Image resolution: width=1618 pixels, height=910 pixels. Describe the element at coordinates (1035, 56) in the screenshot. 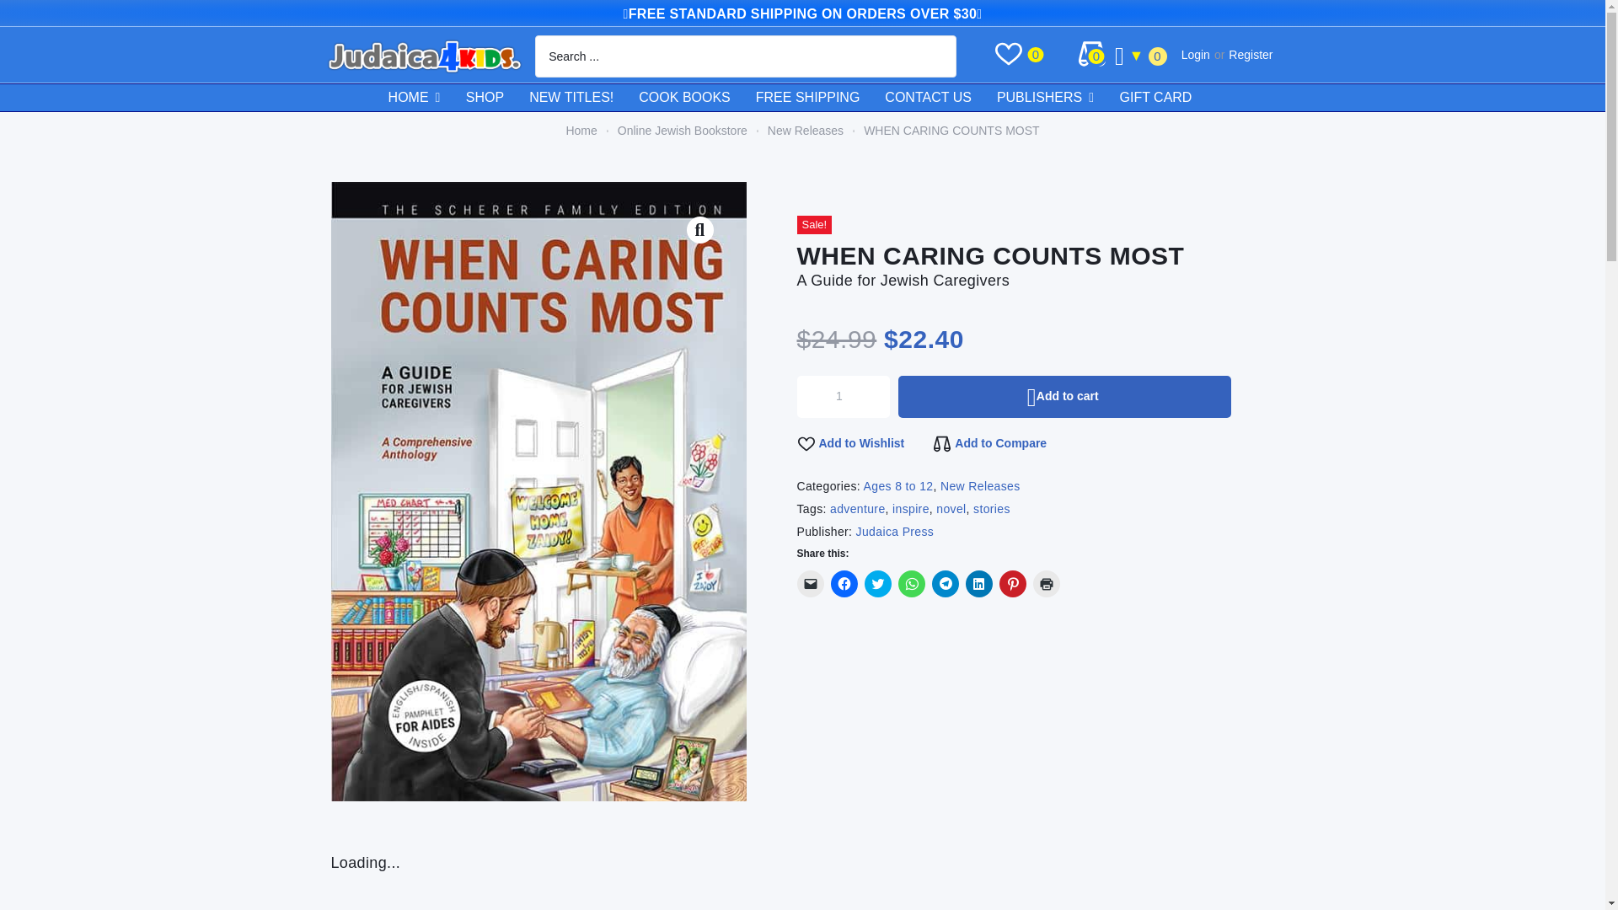

I see `0` at that location.